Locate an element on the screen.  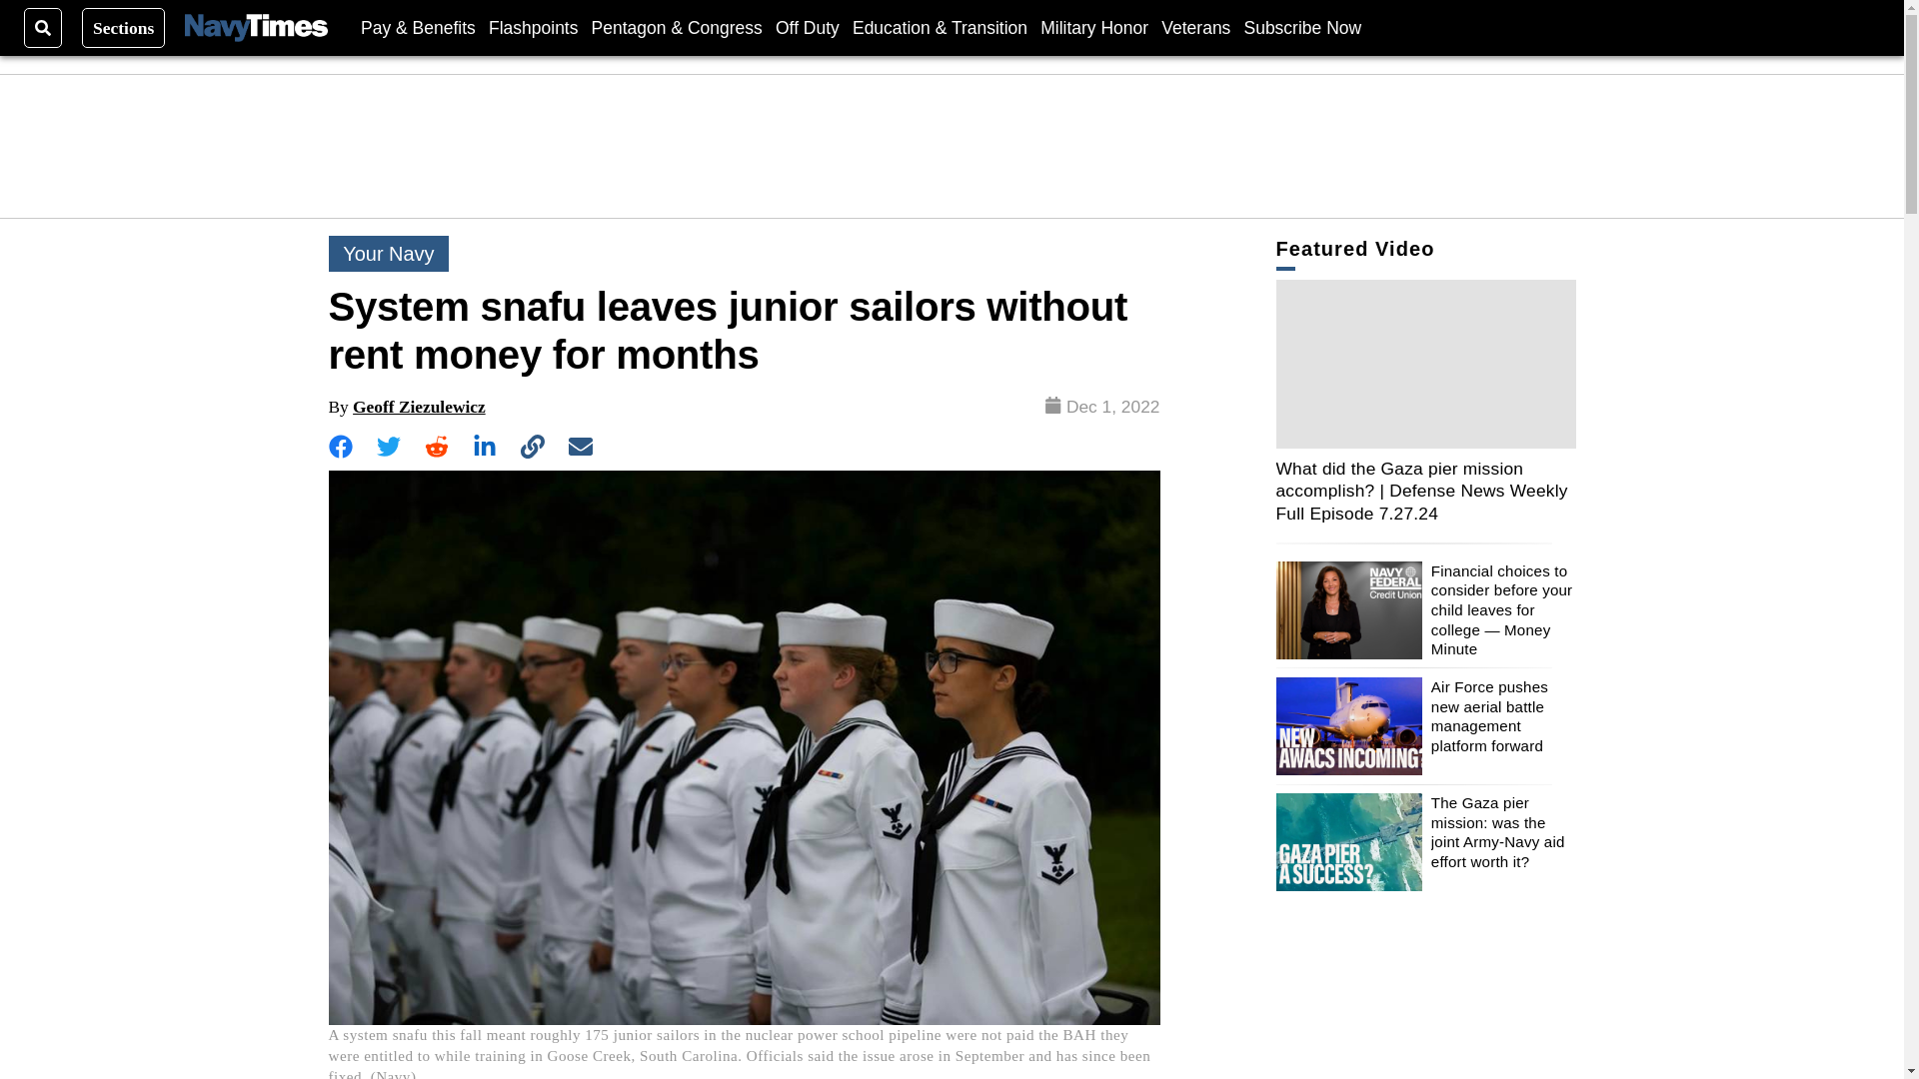
Off Duty is located at coordinates (808, 27).